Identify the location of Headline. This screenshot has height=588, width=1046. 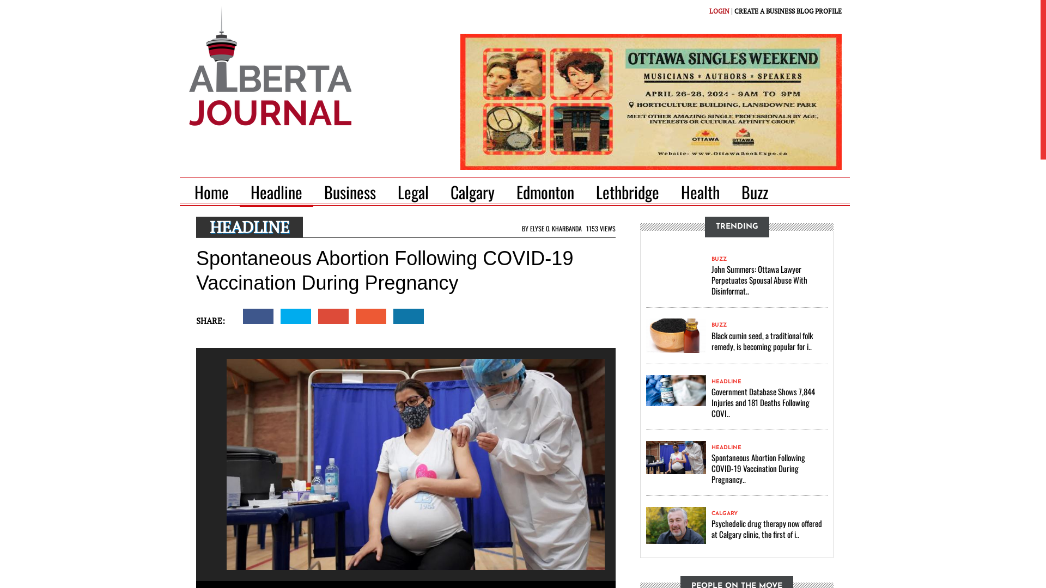
(277, 193).